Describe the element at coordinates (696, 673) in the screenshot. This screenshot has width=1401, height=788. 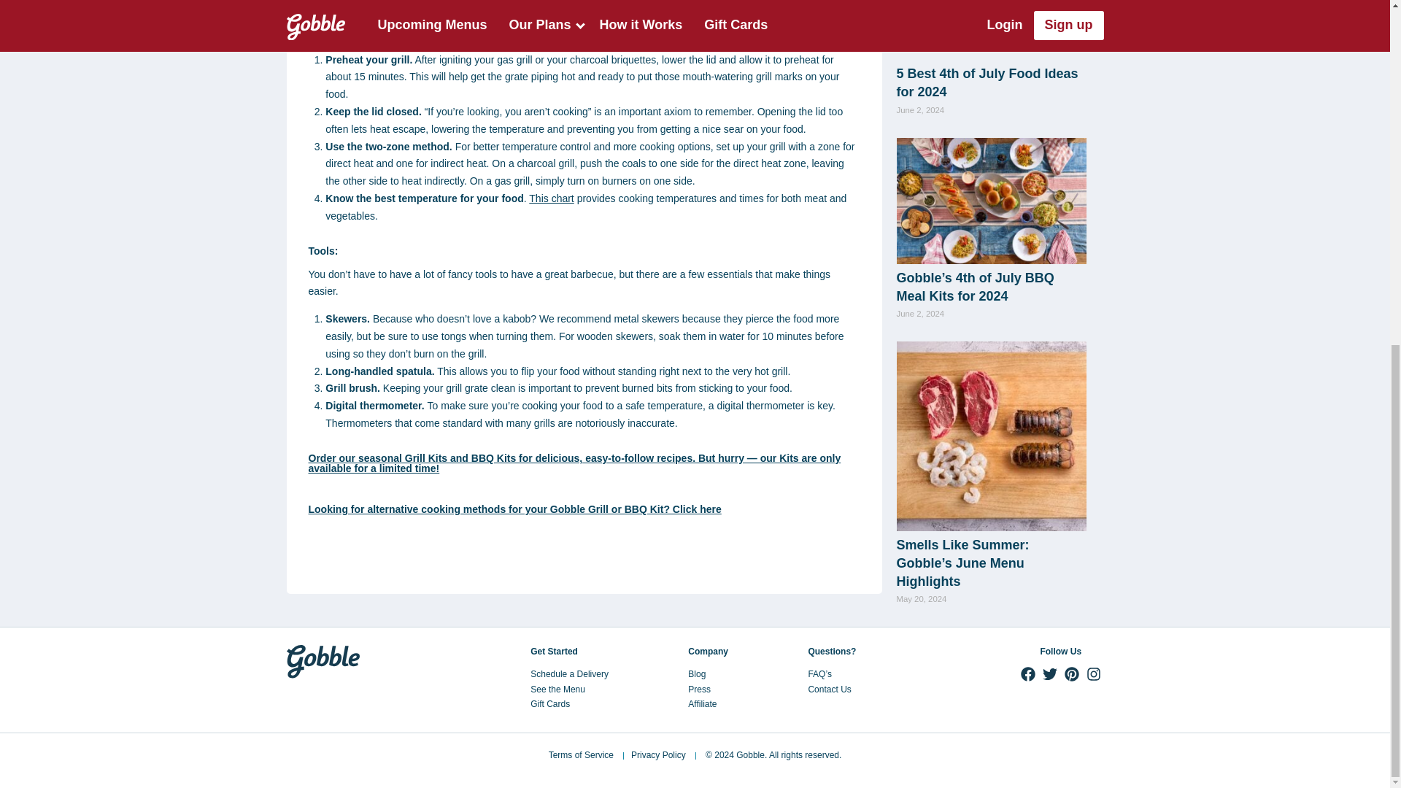
I see `Blog` at that location.